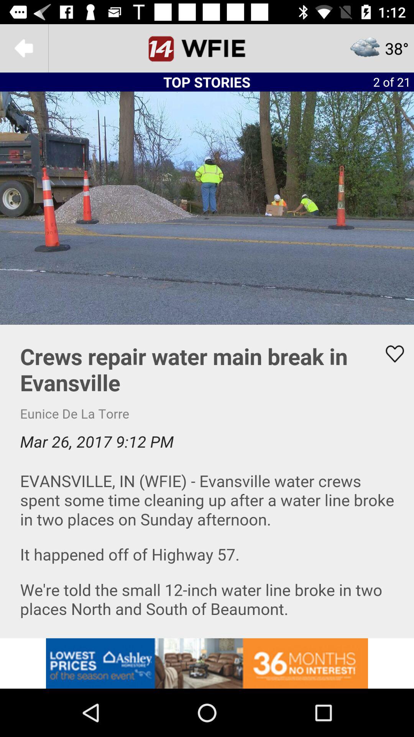 The height and width of the screenshot is (737, 414). Describe the element at coordinates (207, 663) in the screenshot. I see `advertisement banner` at that location.